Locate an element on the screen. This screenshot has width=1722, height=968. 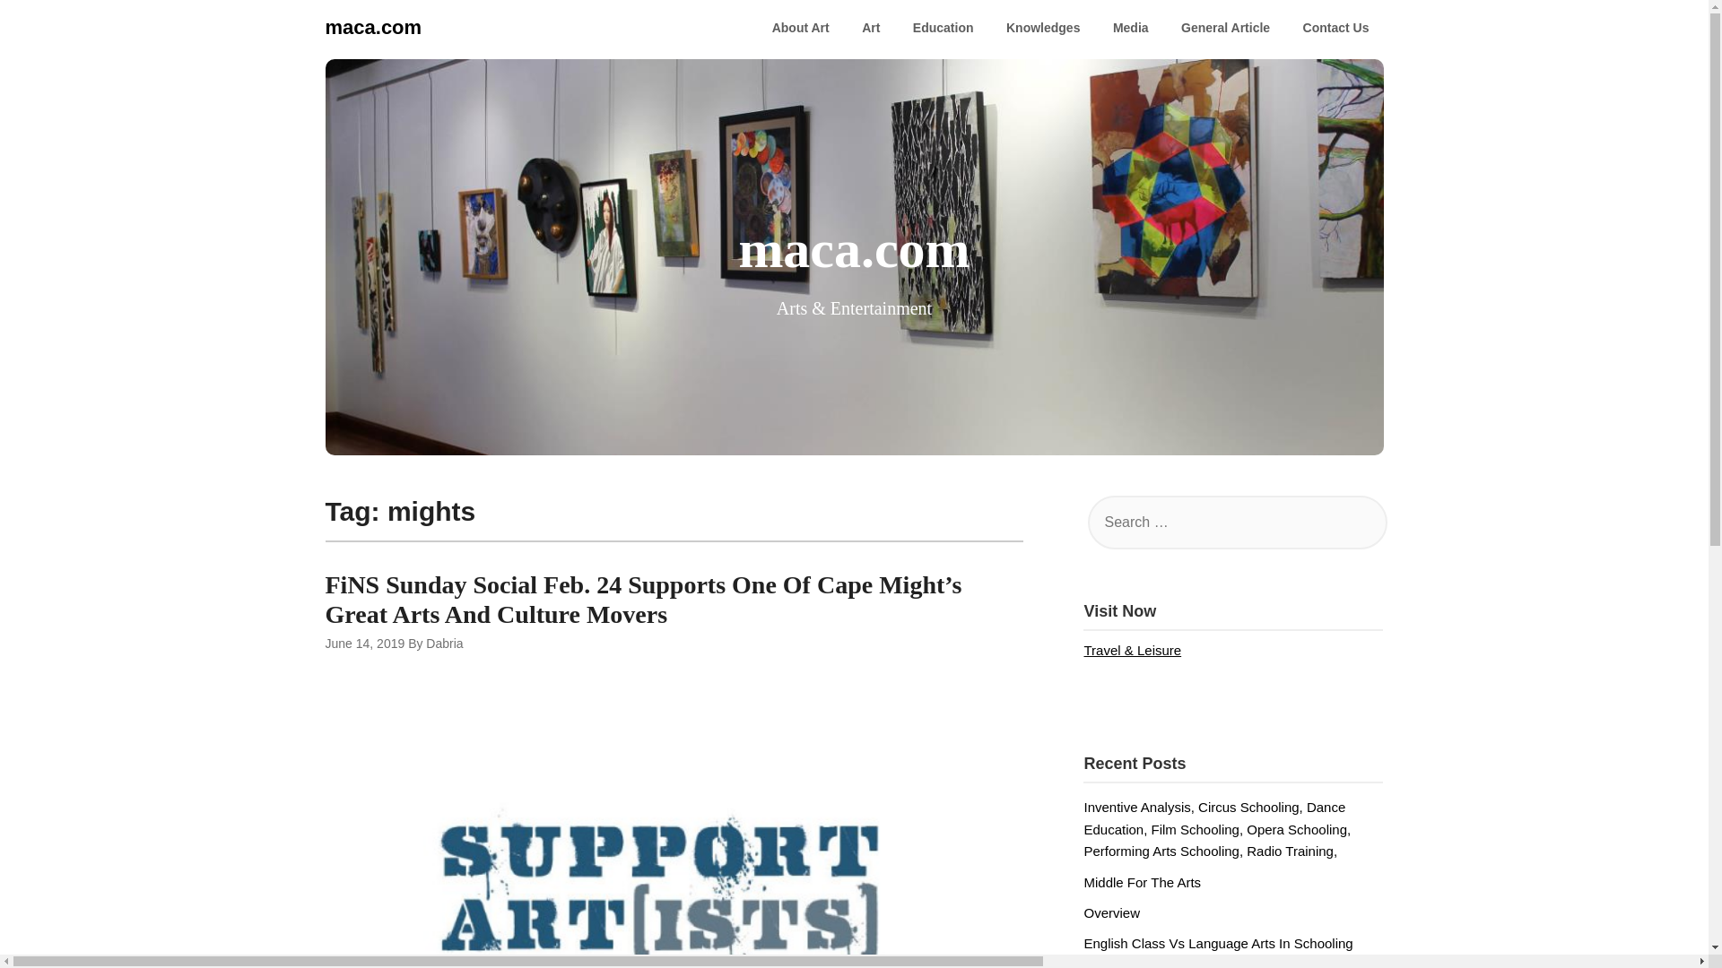
General Article is located at coordinates (1225, 29).